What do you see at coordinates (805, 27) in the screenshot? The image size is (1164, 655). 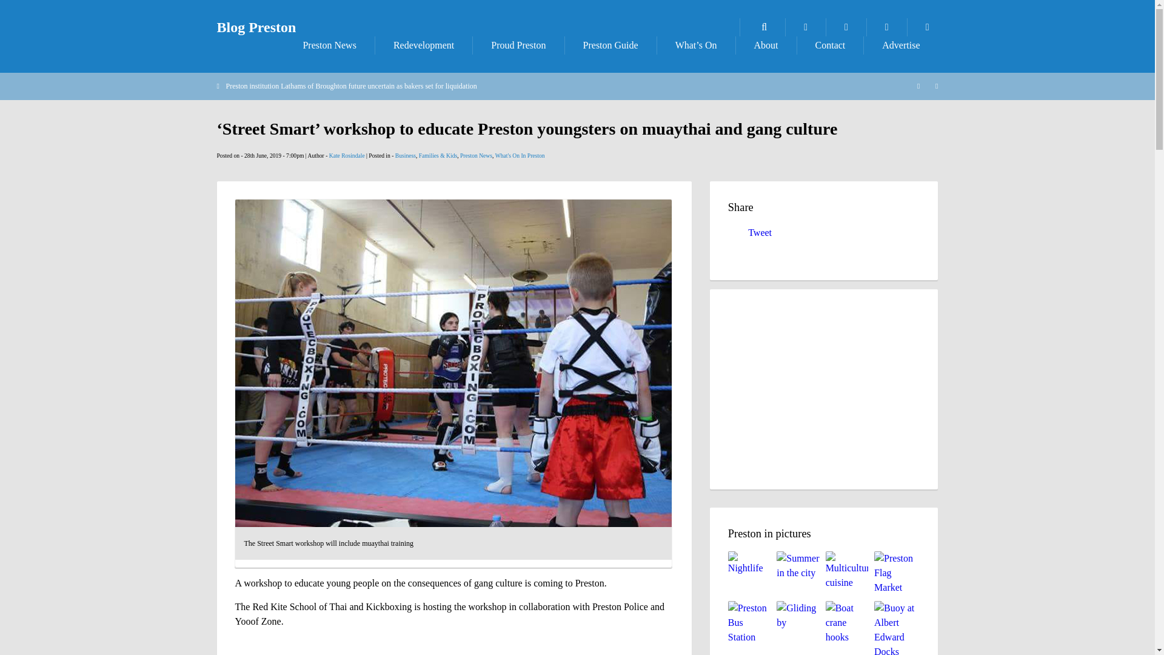 I see `Photos from around Preston` at bounding box center [805, 27].